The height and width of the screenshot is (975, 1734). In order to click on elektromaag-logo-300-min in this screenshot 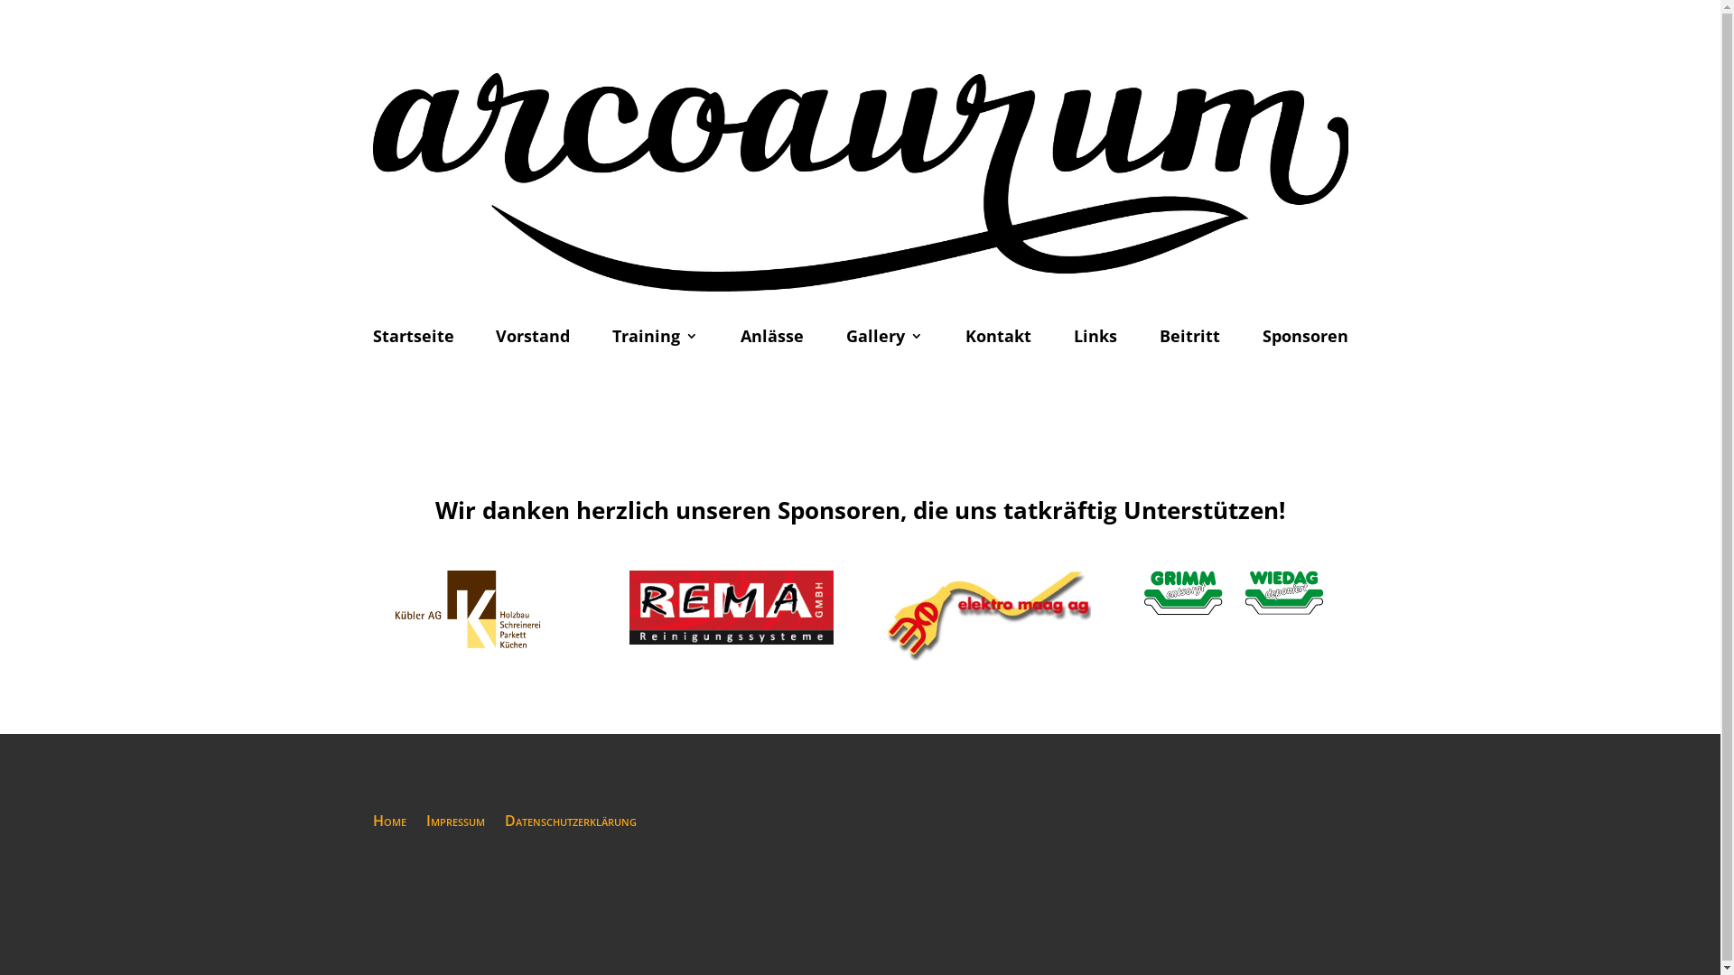, I will do `click(988, 616)`.